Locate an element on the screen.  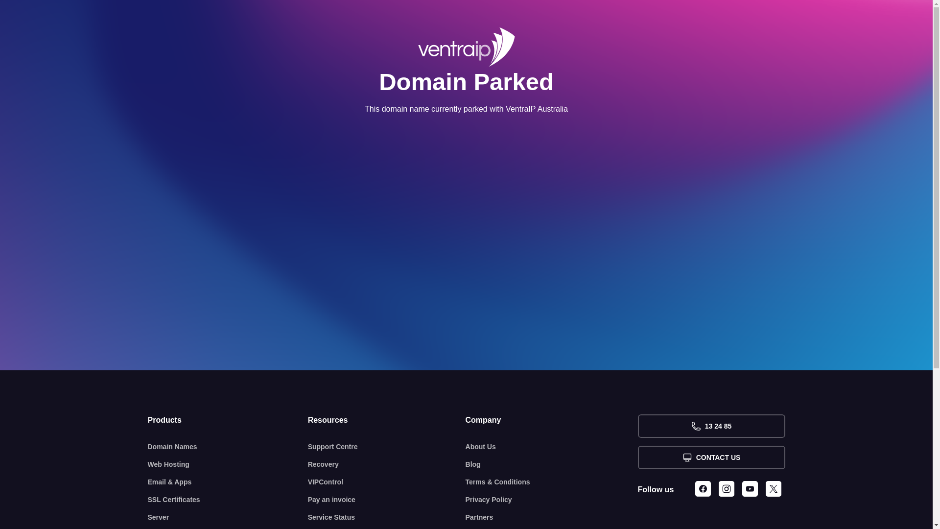
13 24 85 is located at coordinates (711, 426).